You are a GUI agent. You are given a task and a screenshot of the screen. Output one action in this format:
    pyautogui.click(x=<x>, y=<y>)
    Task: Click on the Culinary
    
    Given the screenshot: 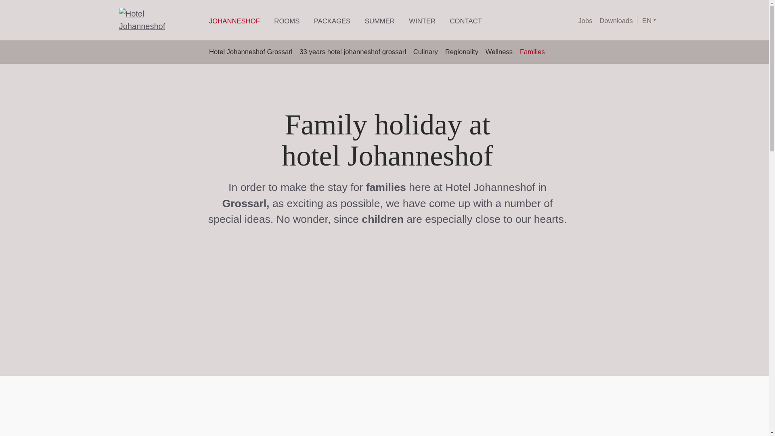 What is the action you would take?
    pyautogui.click(x=425, y=52)
    